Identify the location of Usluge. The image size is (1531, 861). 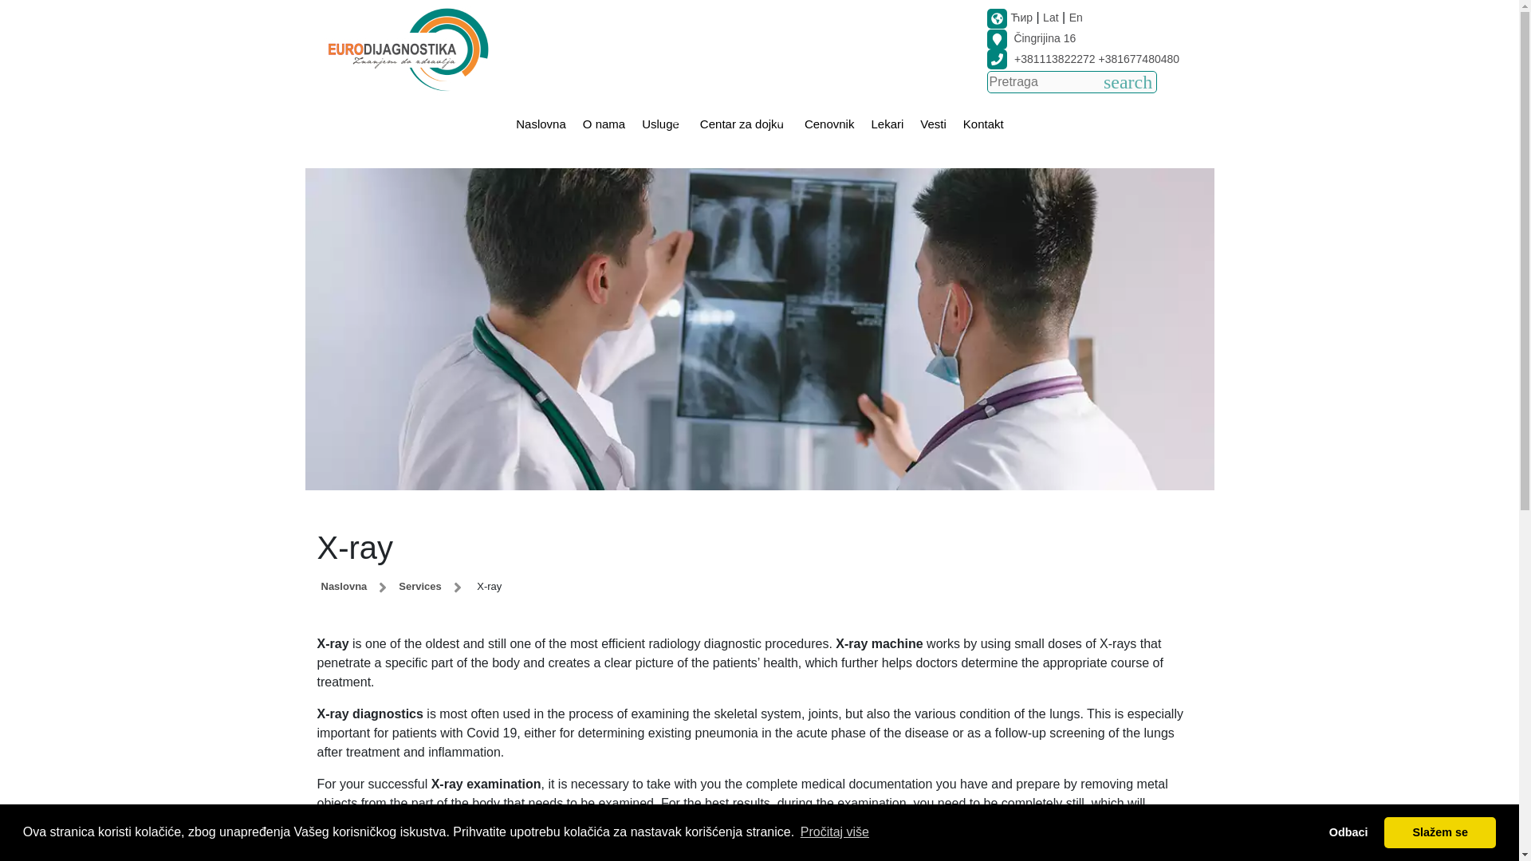
(662, 124).